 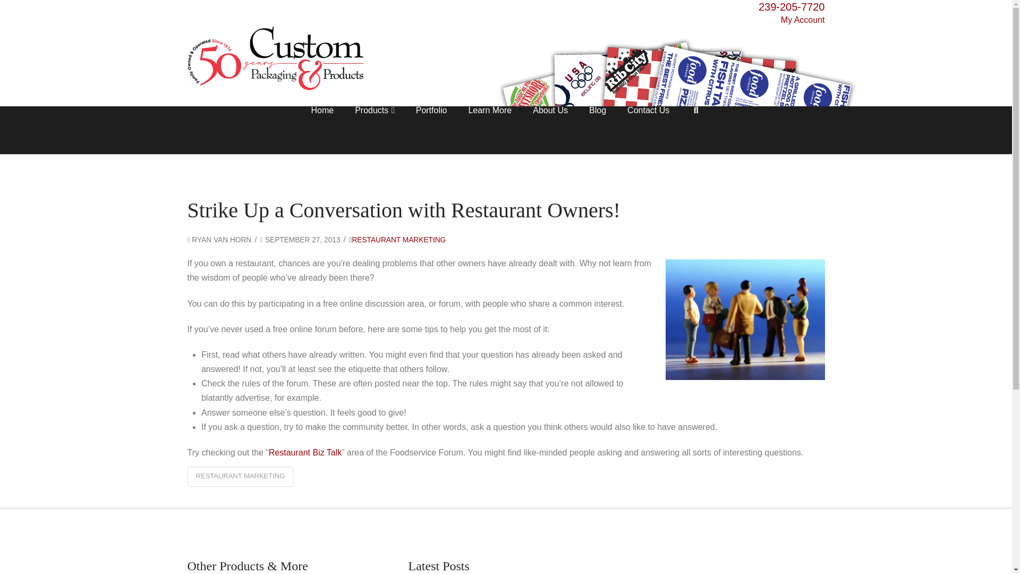 What do you see at coordinates (505, 19) in the screenshot?
I see `My Account` at bounding box center [505, 19].